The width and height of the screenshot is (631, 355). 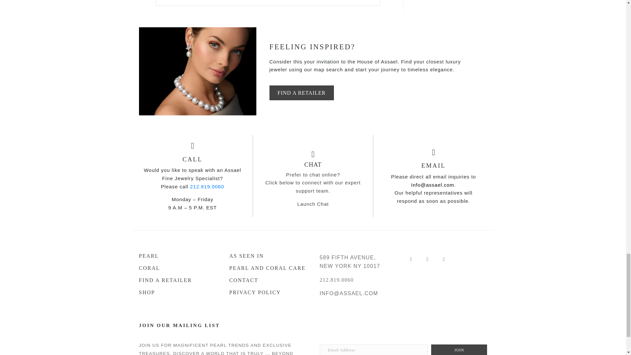 What do you see at coordinates (177, 277) in the screenshot?
I see `FIND A RETAILER` at bounding box center [177, 277].